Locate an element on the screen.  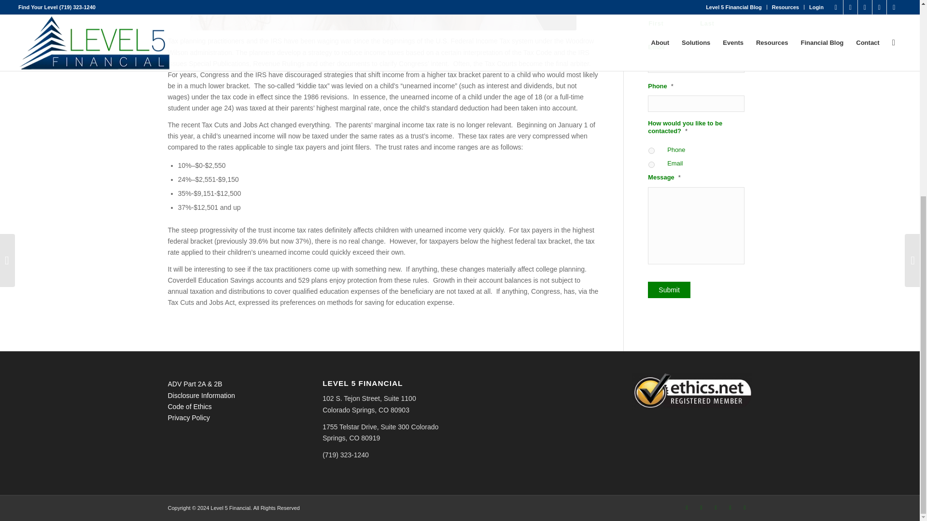
Twitter is located at coordinates (716, 507).